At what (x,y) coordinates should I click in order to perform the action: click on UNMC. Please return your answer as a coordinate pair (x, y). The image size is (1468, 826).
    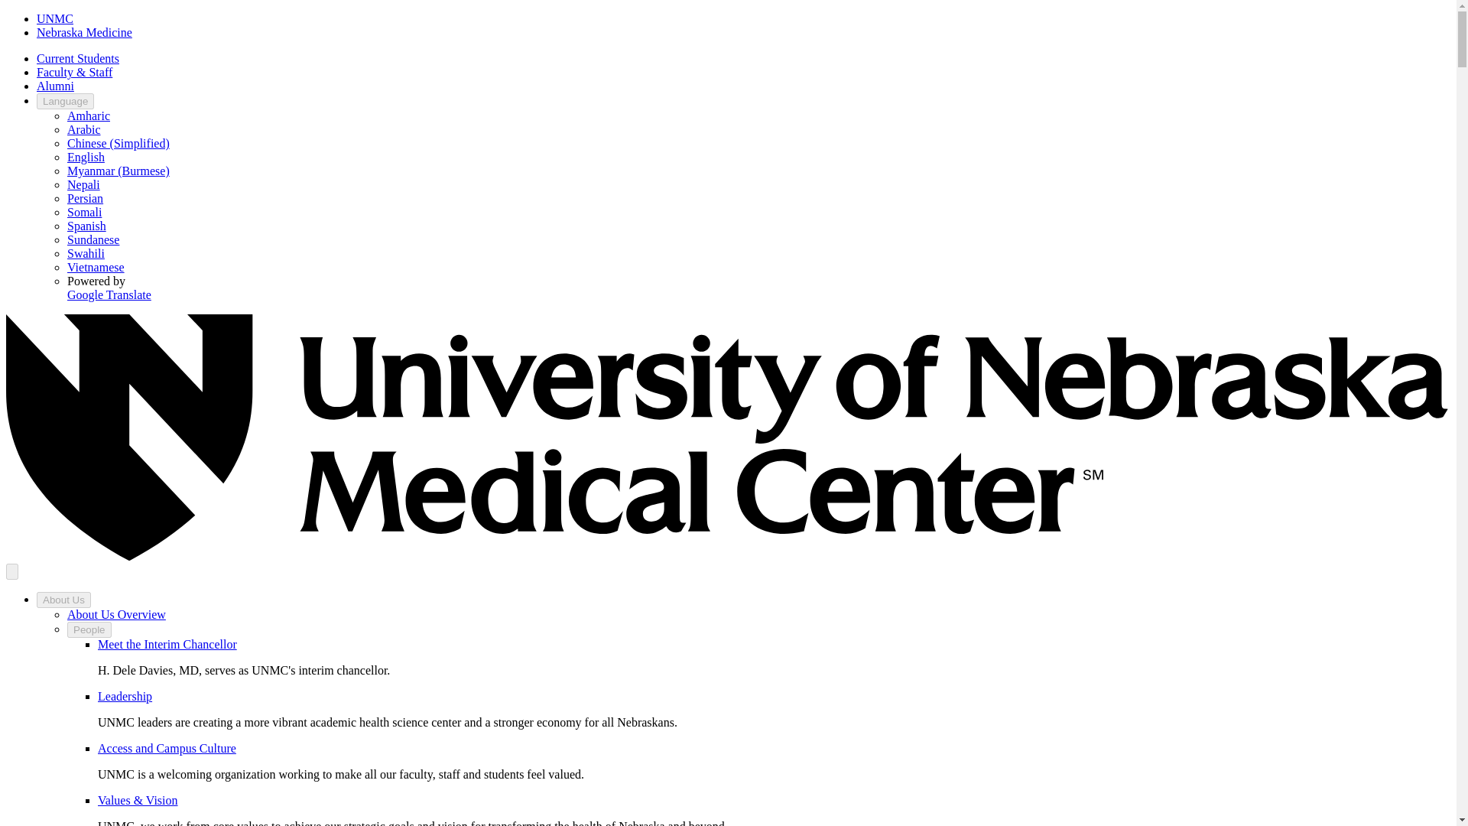
    Looking at the image, I should click on (55, 18).